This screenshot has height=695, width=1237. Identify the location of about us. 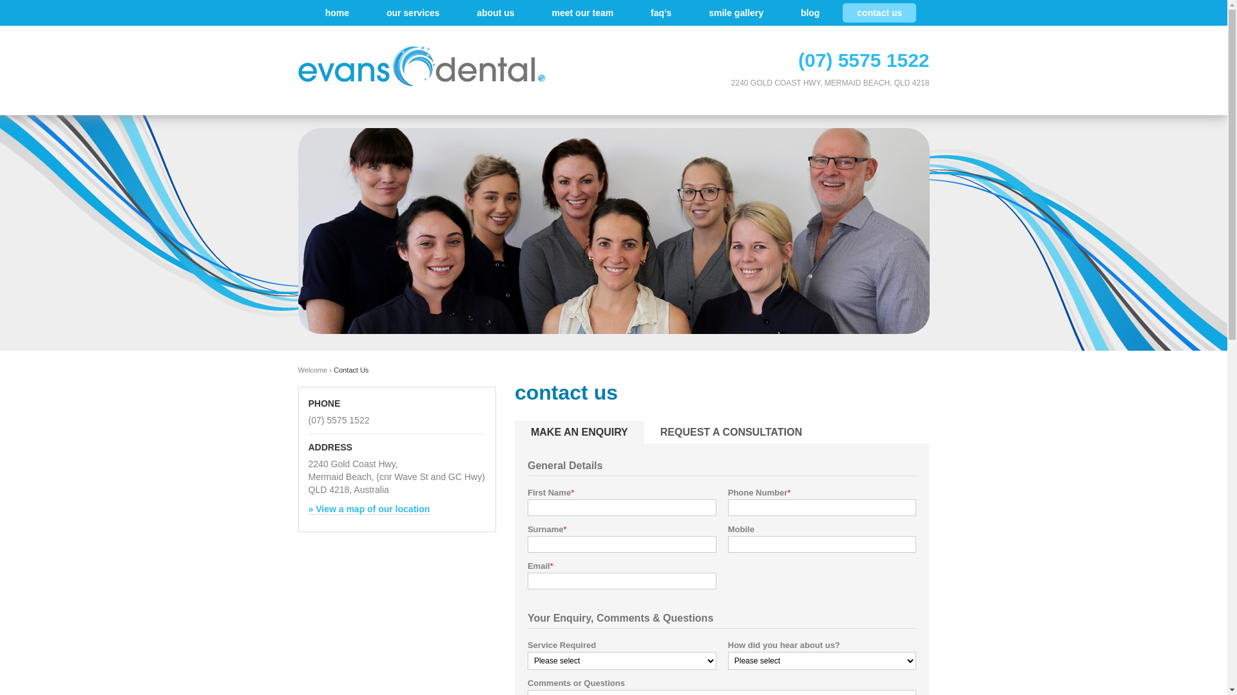
(495, 13).